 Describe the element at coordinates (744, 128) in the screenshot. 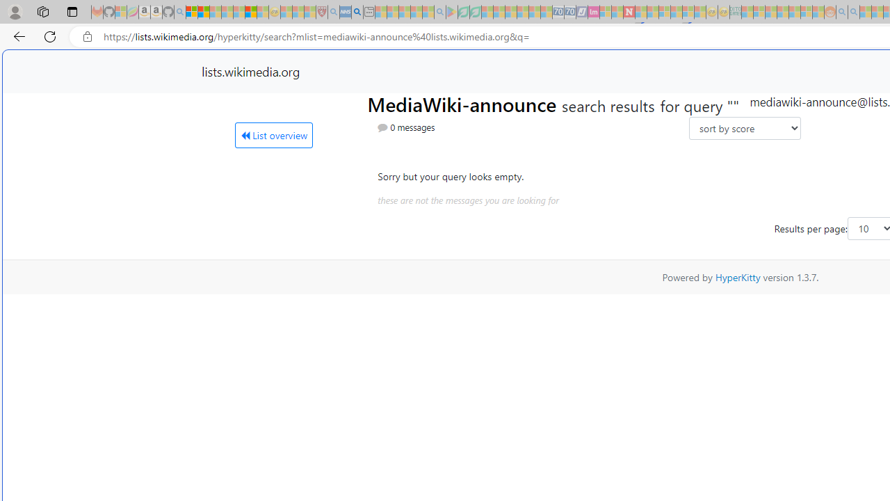

I see `AutomationID: sort-search` at that location.